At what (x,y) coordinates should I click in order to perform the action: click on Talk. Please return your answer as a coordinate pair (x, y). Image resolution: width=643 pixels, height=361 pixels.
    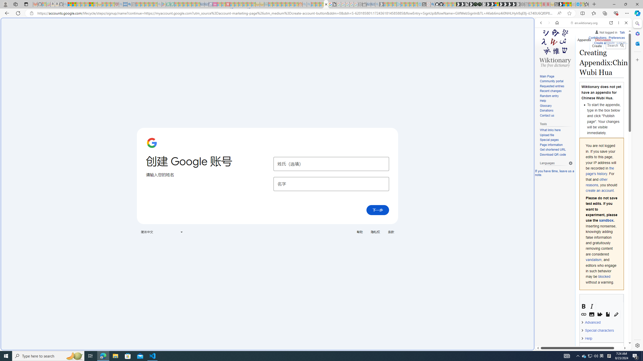
    Looking at the image, I should click on (622, 32).